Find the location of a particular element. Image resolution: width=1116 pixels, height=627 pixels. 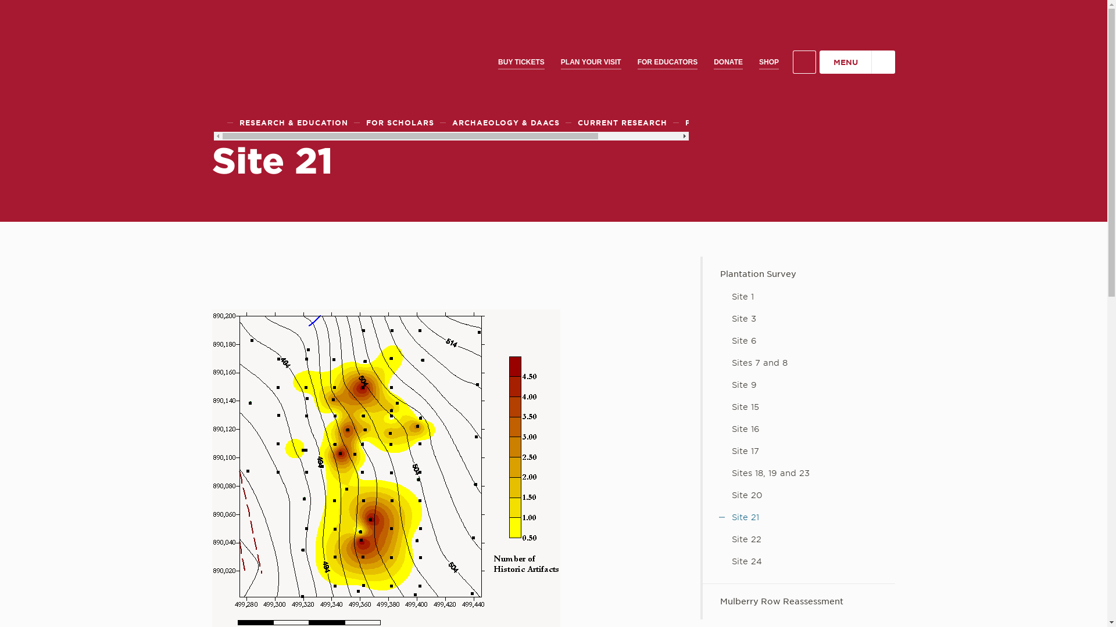

MENU is located at coordinates (857, 62).